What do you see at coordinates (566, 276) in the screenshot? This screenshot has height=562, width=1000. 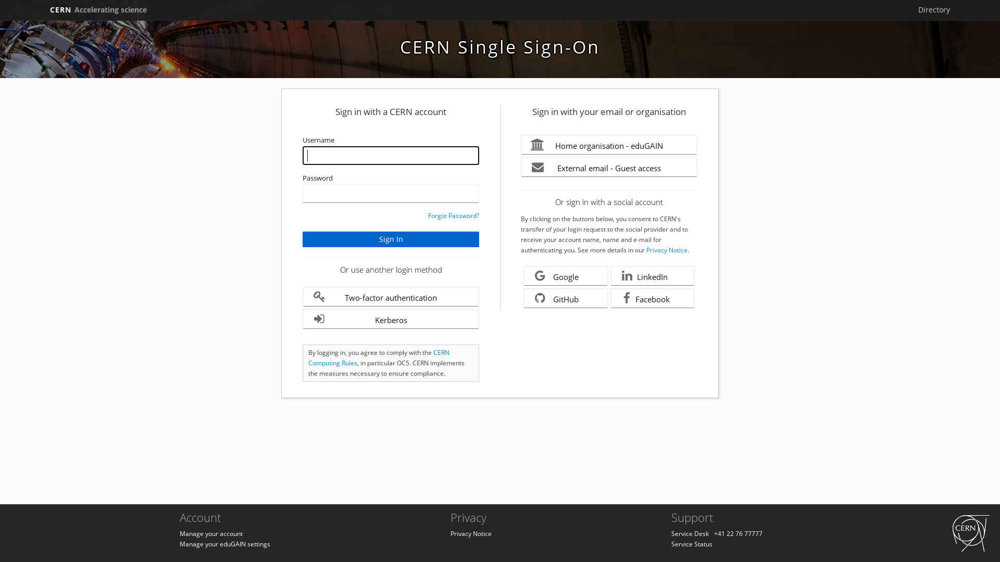 I see `Google` at bounding box center [566, 276].